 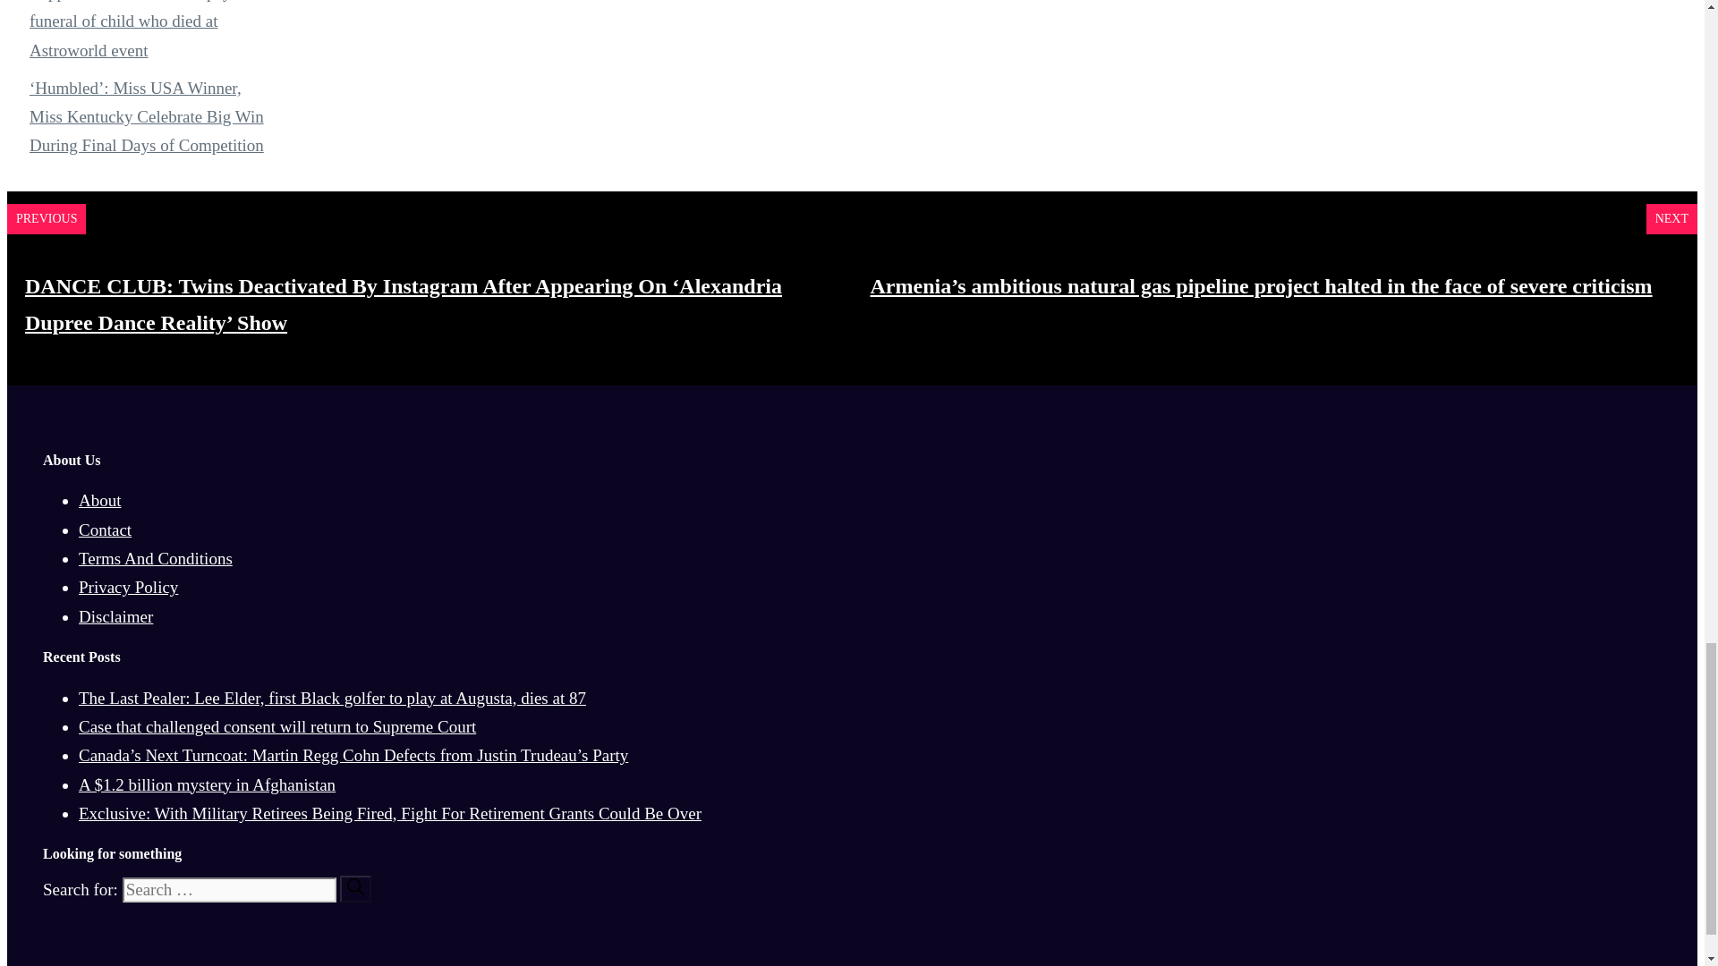 What do you see at coordinates (106, 530) in the screenshot?
I see `Contact` at bounding box center [106, 530].